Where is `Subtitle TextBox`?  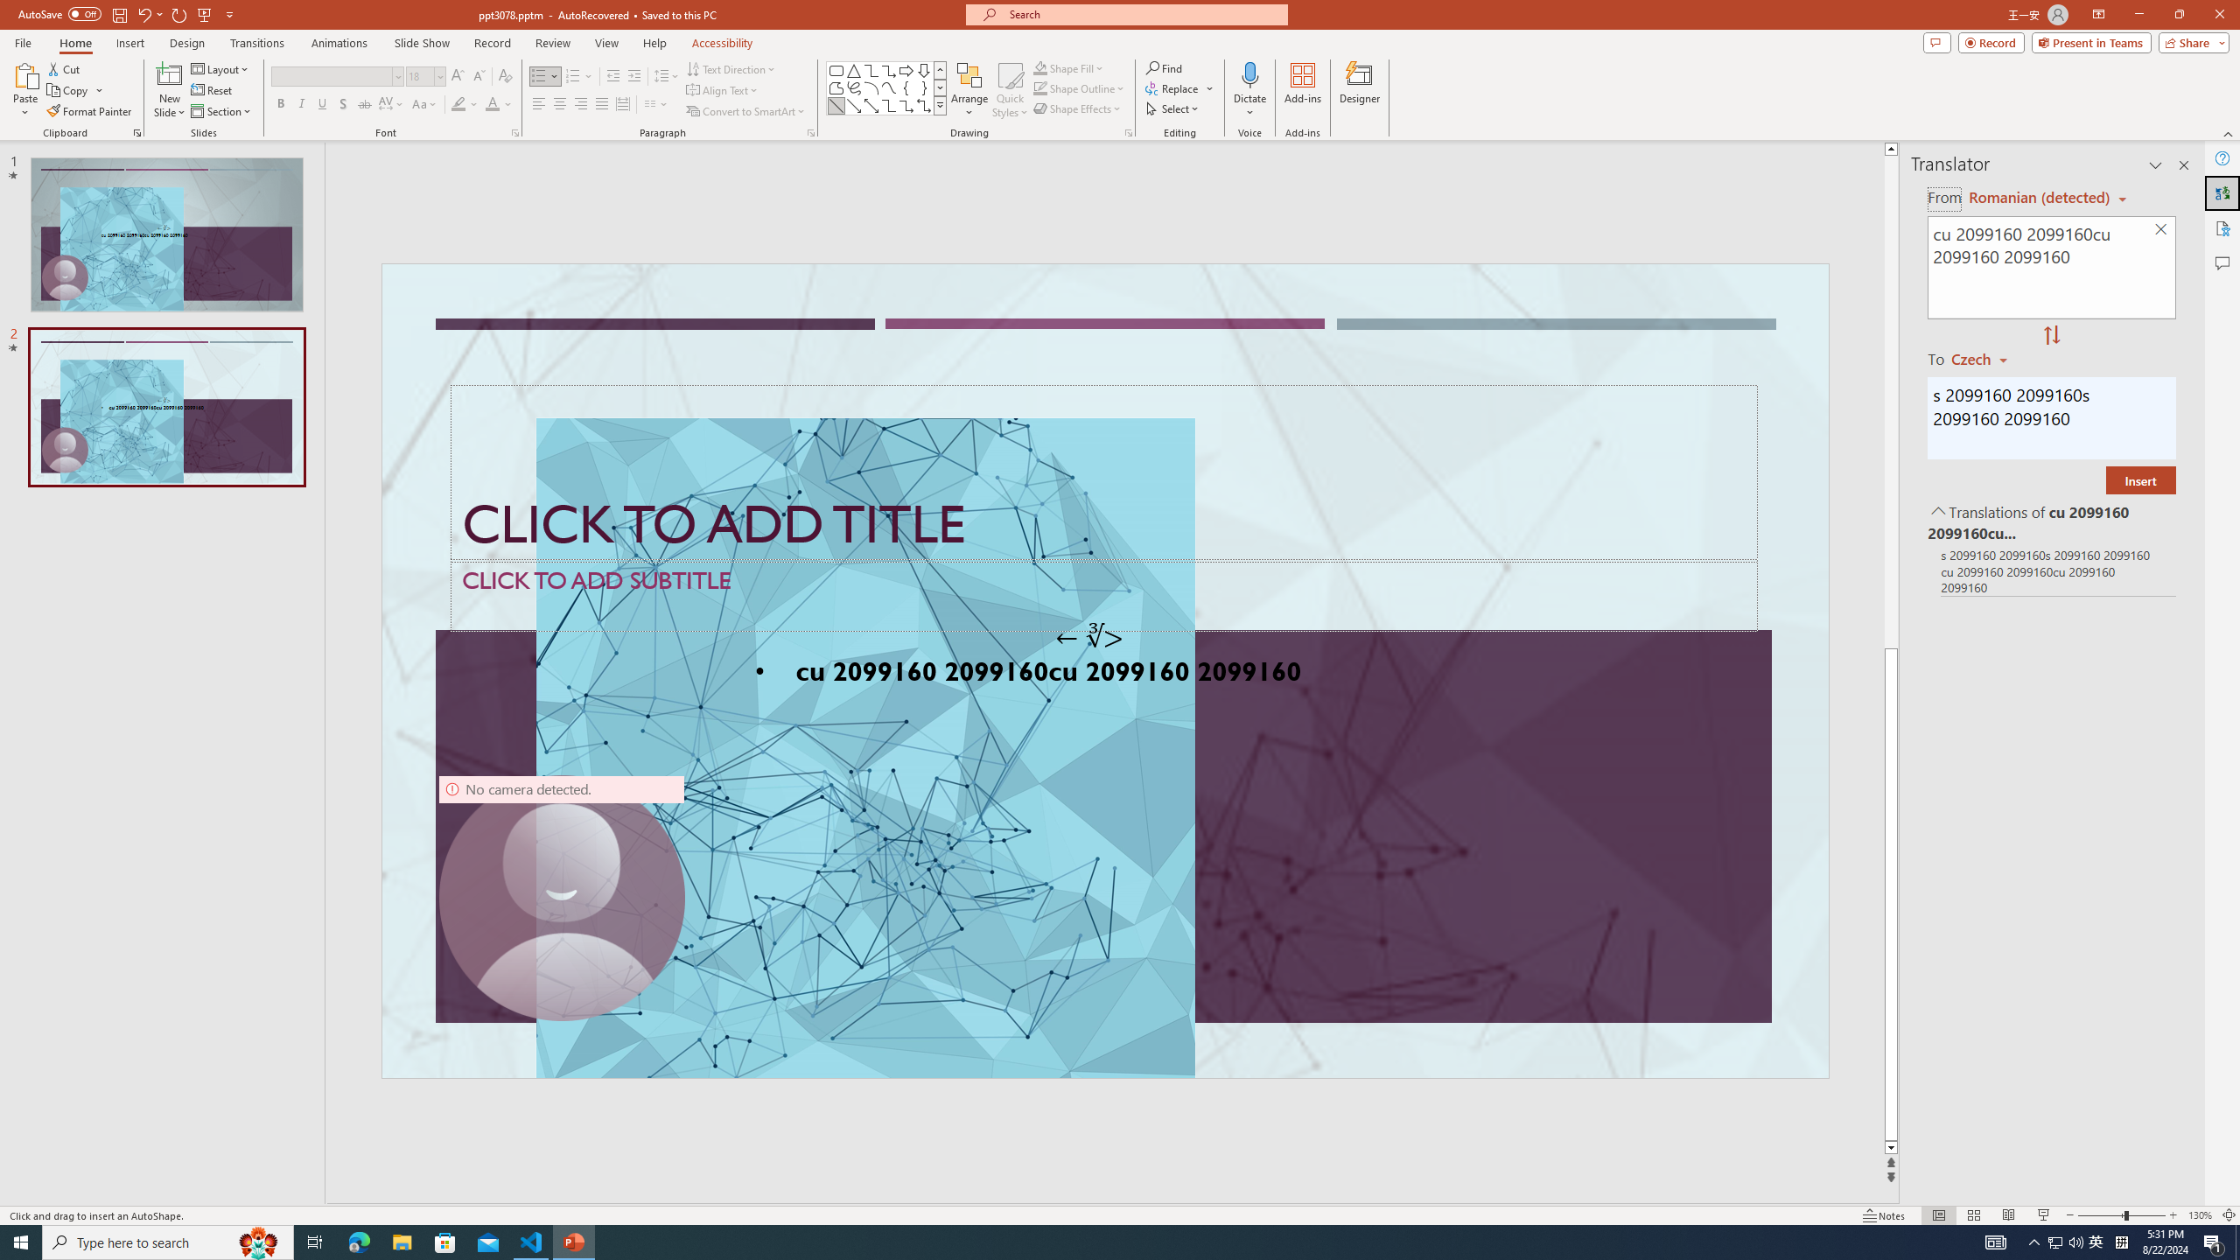 Subtitle TextBox is located at coordinates (1104, 595).